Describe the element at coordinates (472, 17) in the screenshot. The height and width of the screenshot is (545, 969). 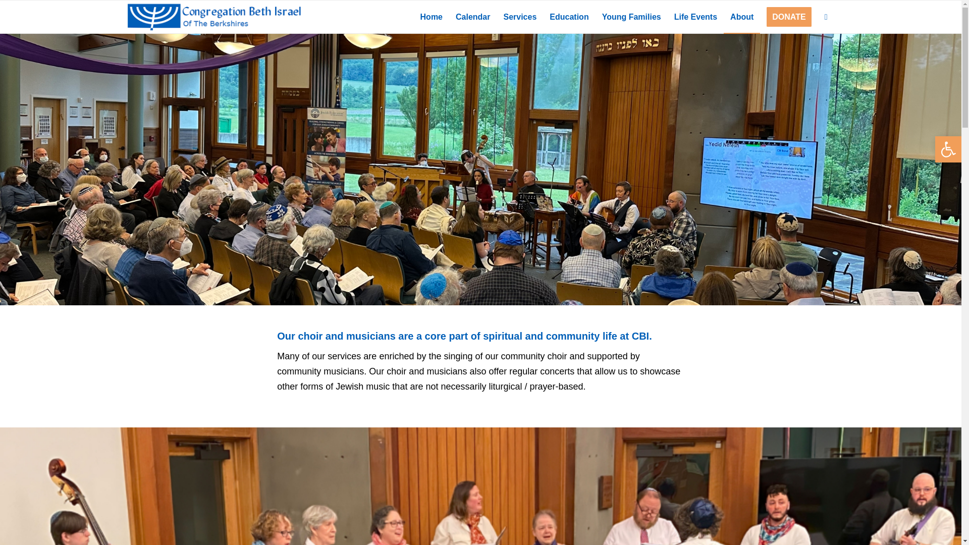
I see `Calendar` at that location.